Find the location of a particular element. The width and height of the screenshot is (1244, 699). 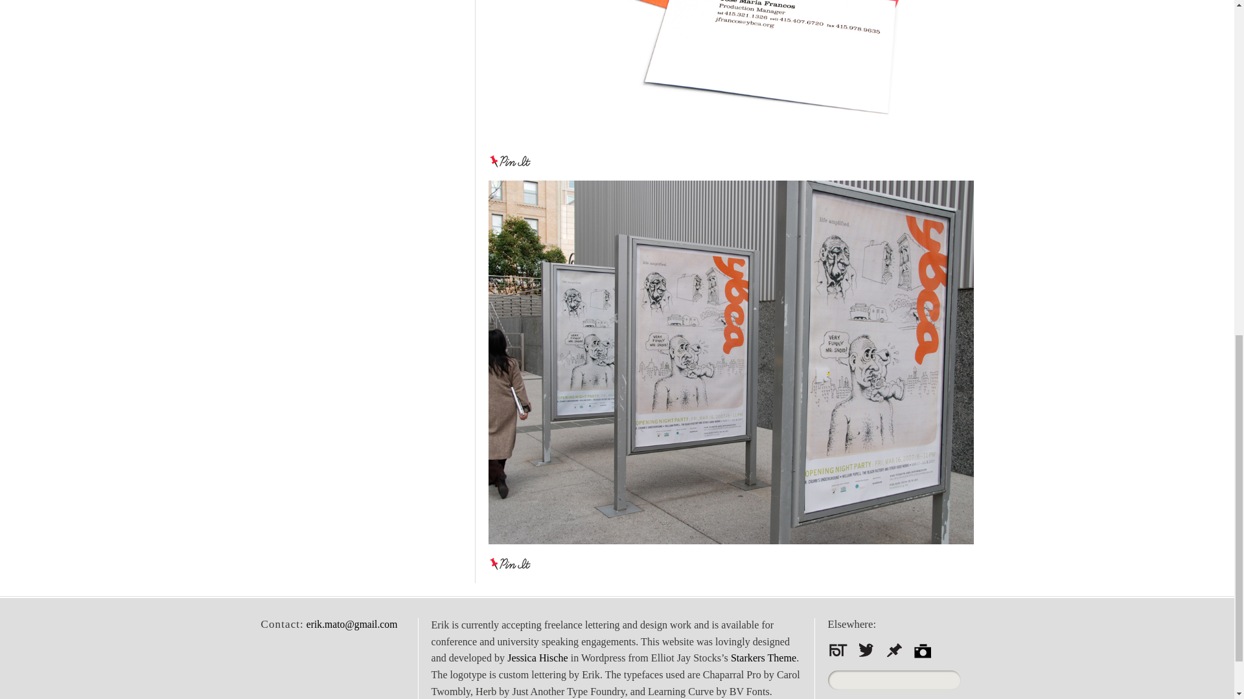

Pin It is located at coordinates (511, 563).